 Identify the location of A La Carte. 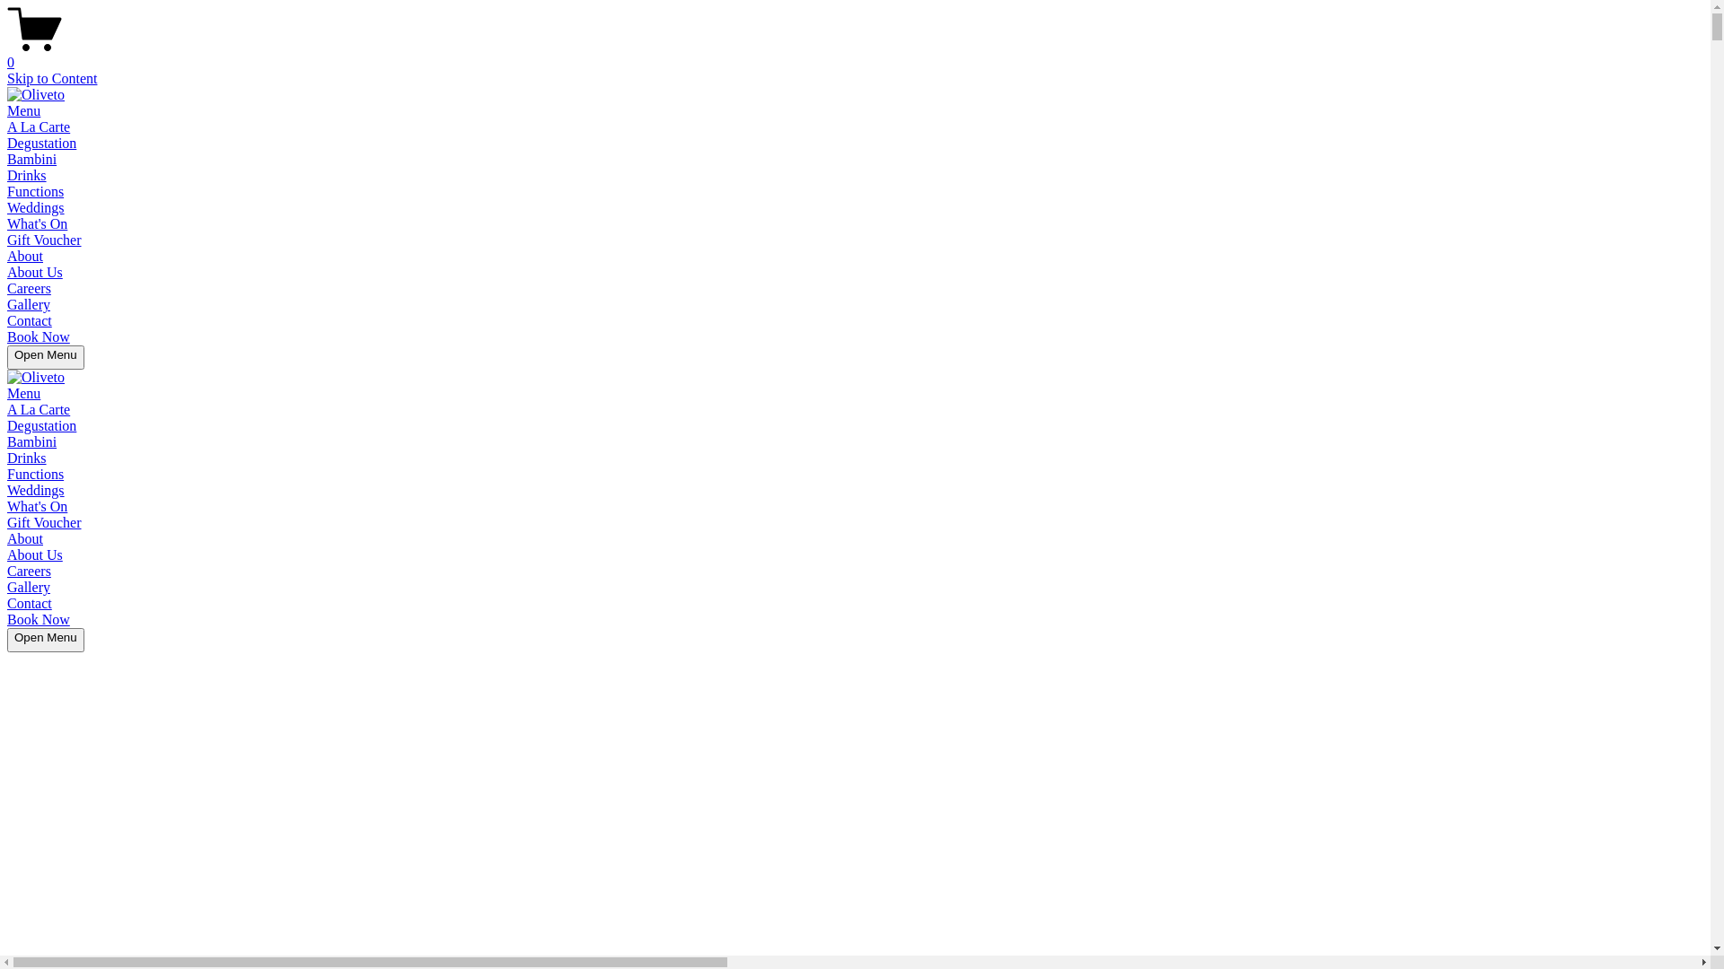
(39, 409).